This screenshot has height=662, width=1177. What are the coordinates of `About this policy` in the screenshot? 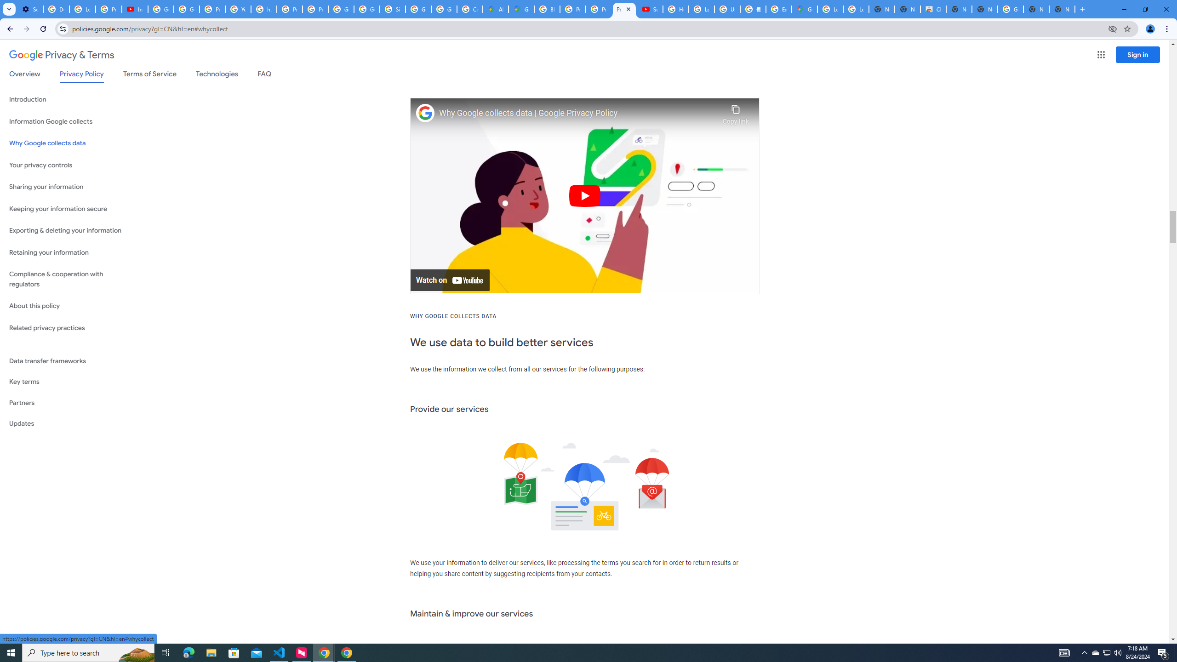 It's located at (70, 306).